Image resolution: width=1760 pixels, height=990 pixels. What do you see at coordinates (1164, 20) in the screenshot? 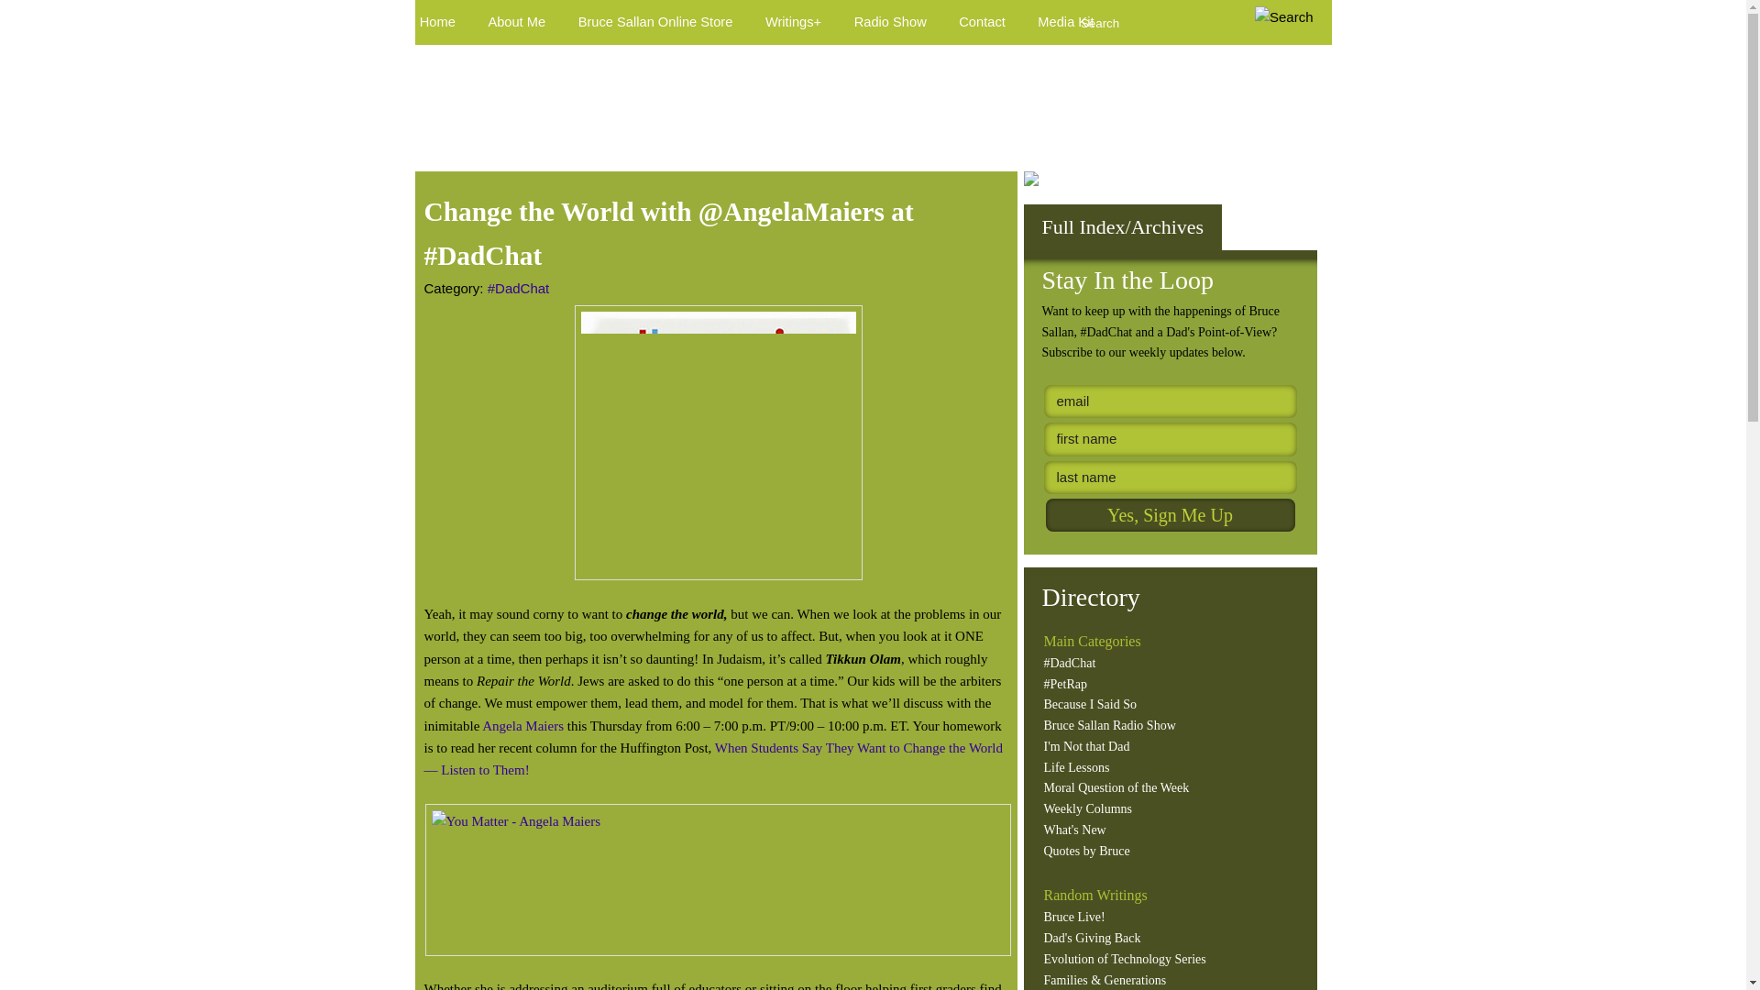
I see `Search` at bounding box center [1164, 20].